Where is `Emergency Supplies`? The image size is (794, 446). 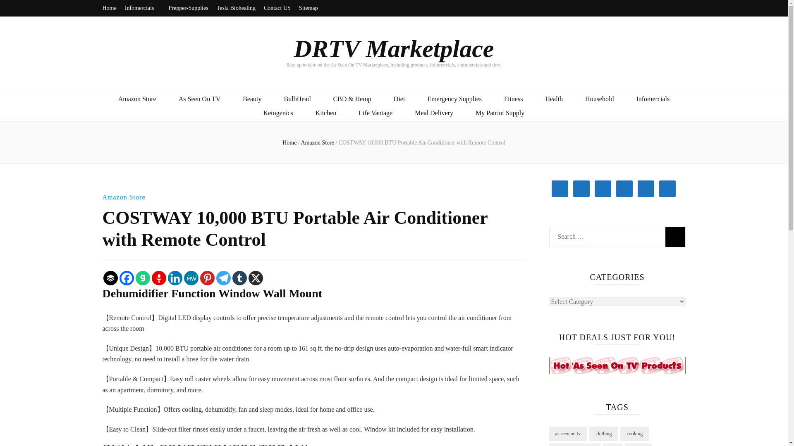
Emergency Supplies is located at coordinates (454, 99).